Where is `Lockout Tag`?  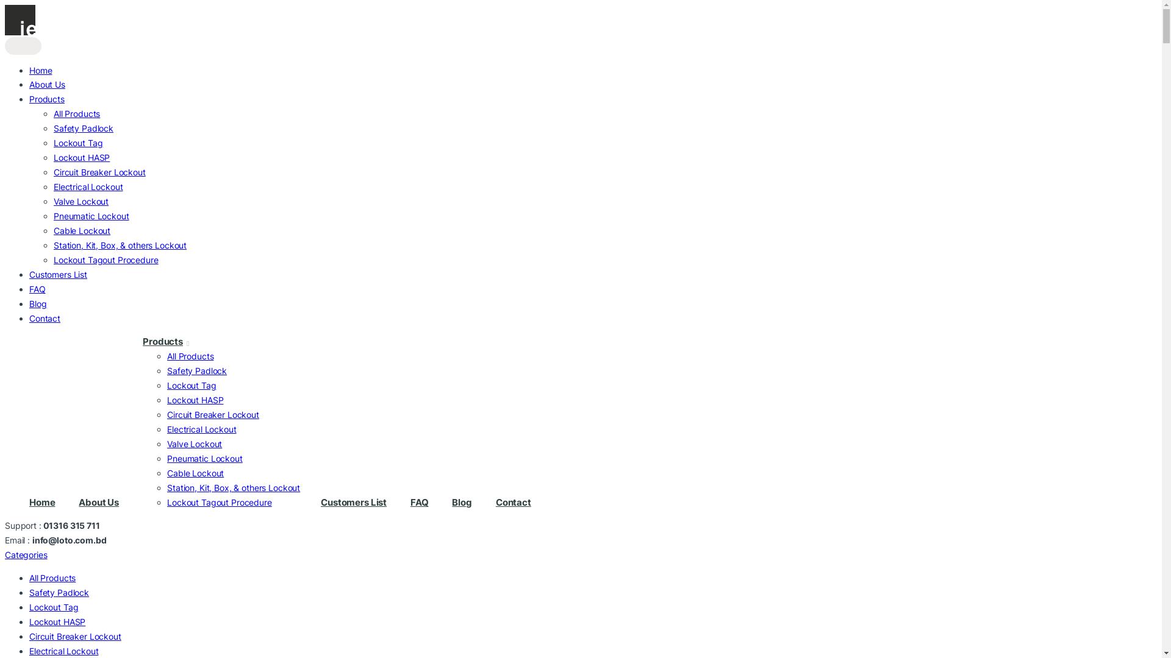 Lockout Tag is located at coordinates (78, 143).